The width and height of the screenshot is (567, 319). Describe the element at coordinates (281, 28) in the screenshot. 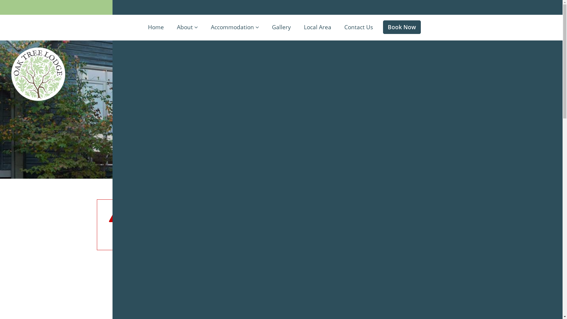

I see `Gallery` at that location.